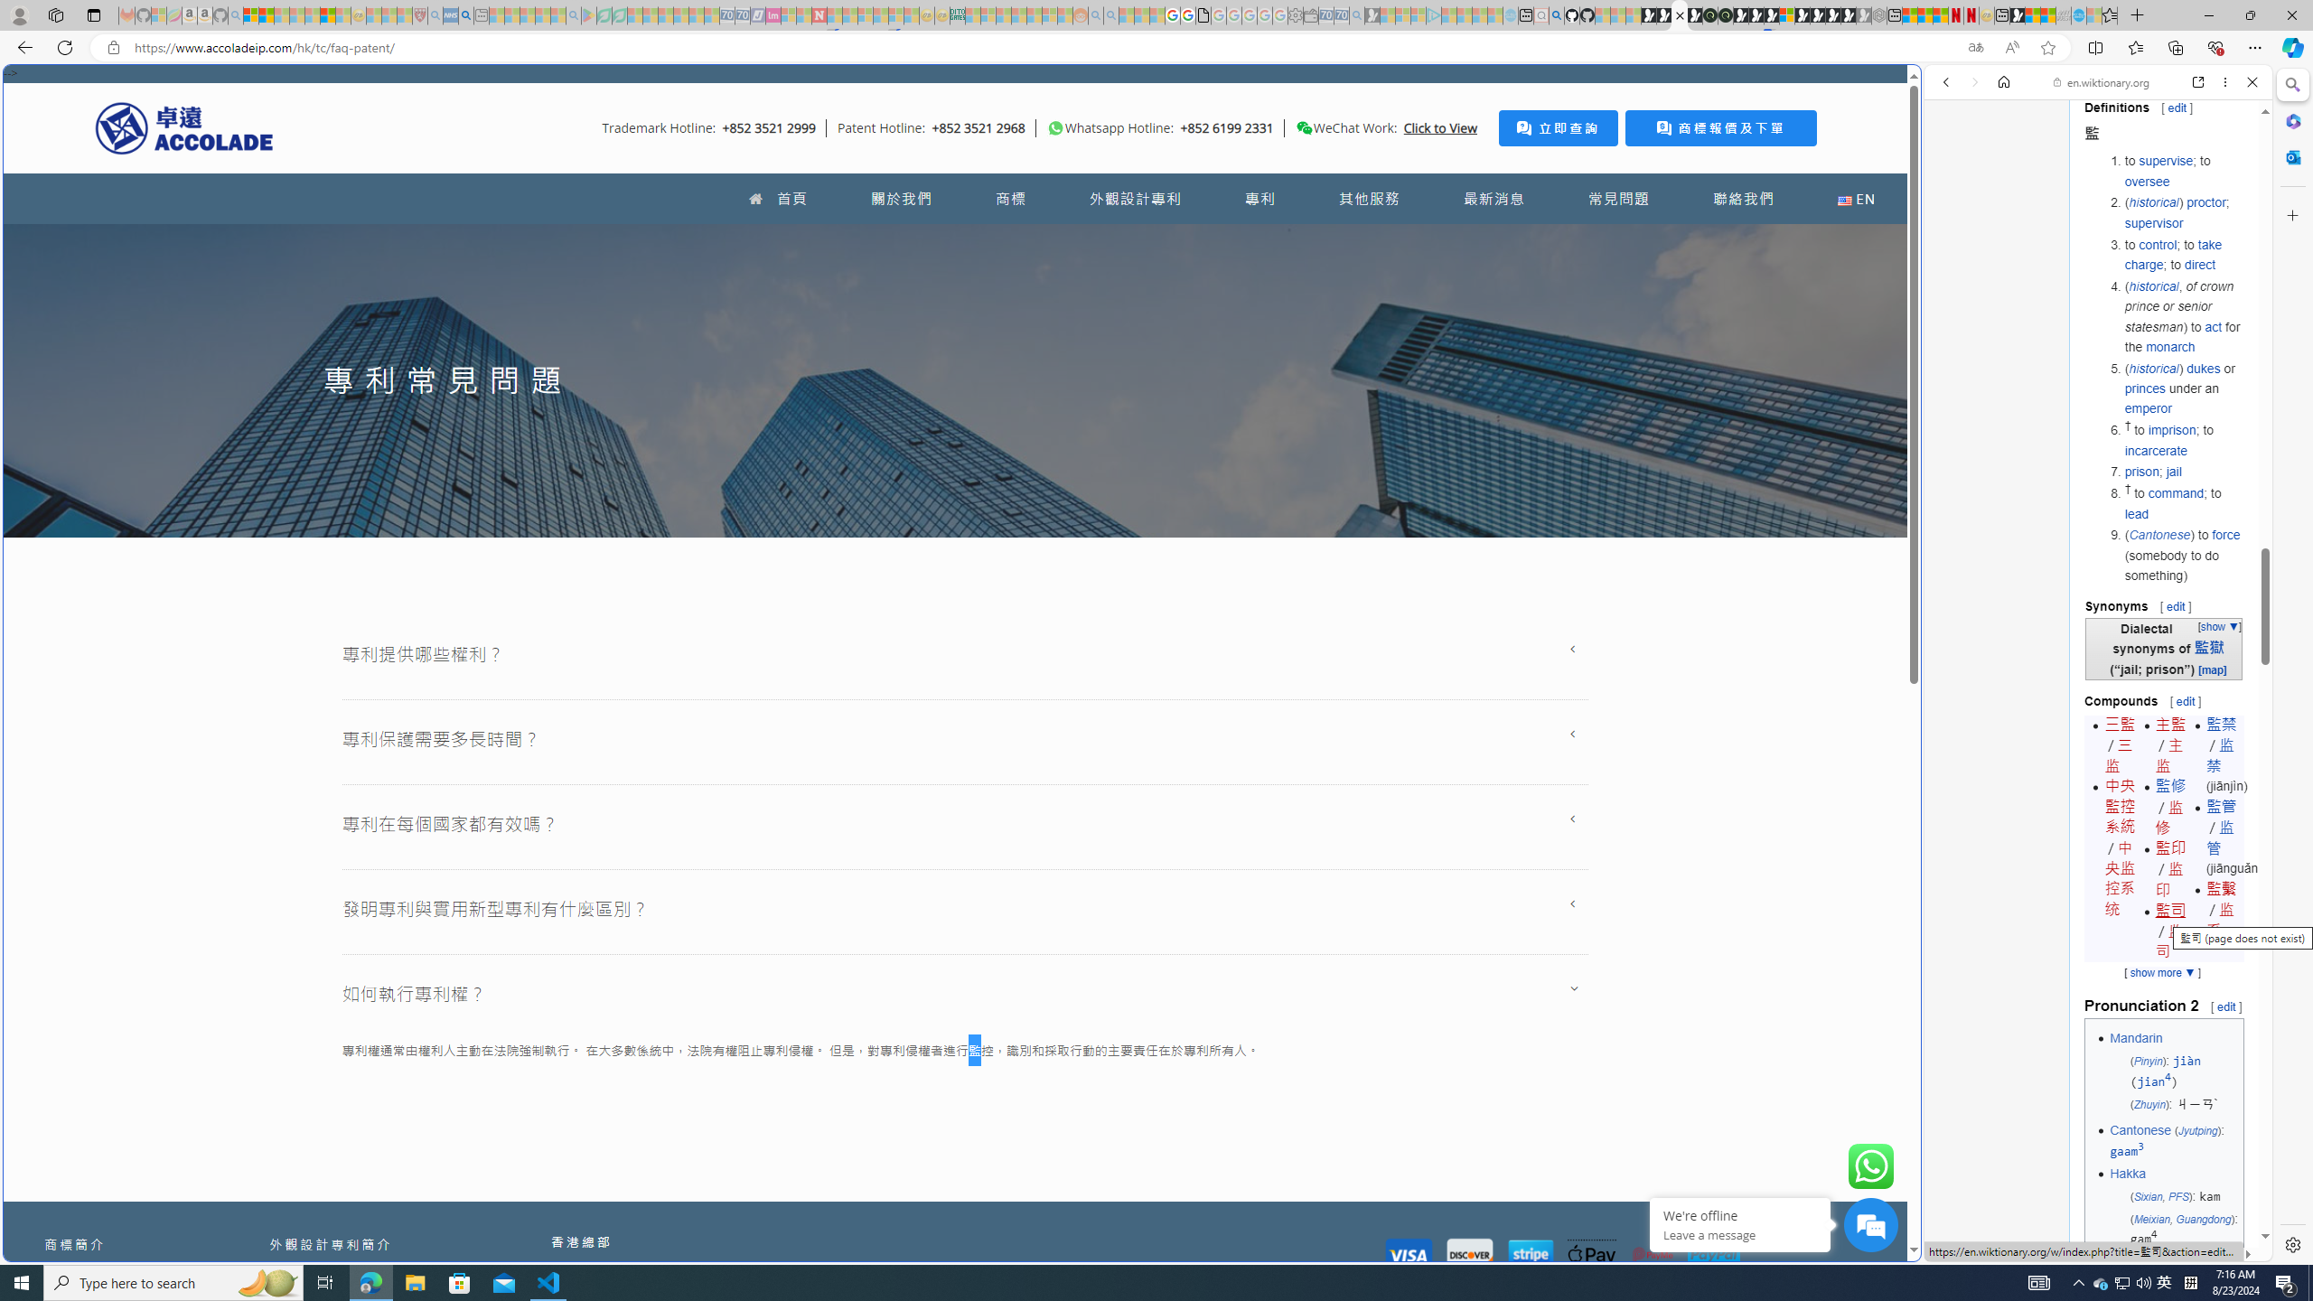 This screenshot has width=2313, height=1301. Describe the element at coordinates (2173, 472) in the screenshot. I see `jail` at that location.